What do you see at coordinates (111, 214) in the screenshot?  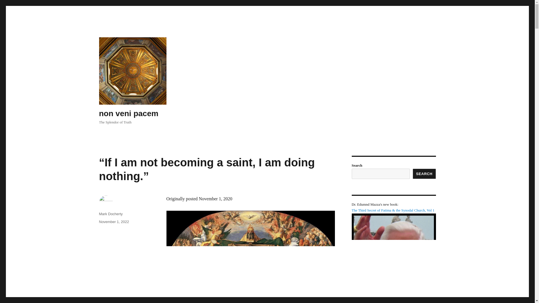 I see `Mark Docherty` at bounding box center [111, 214].